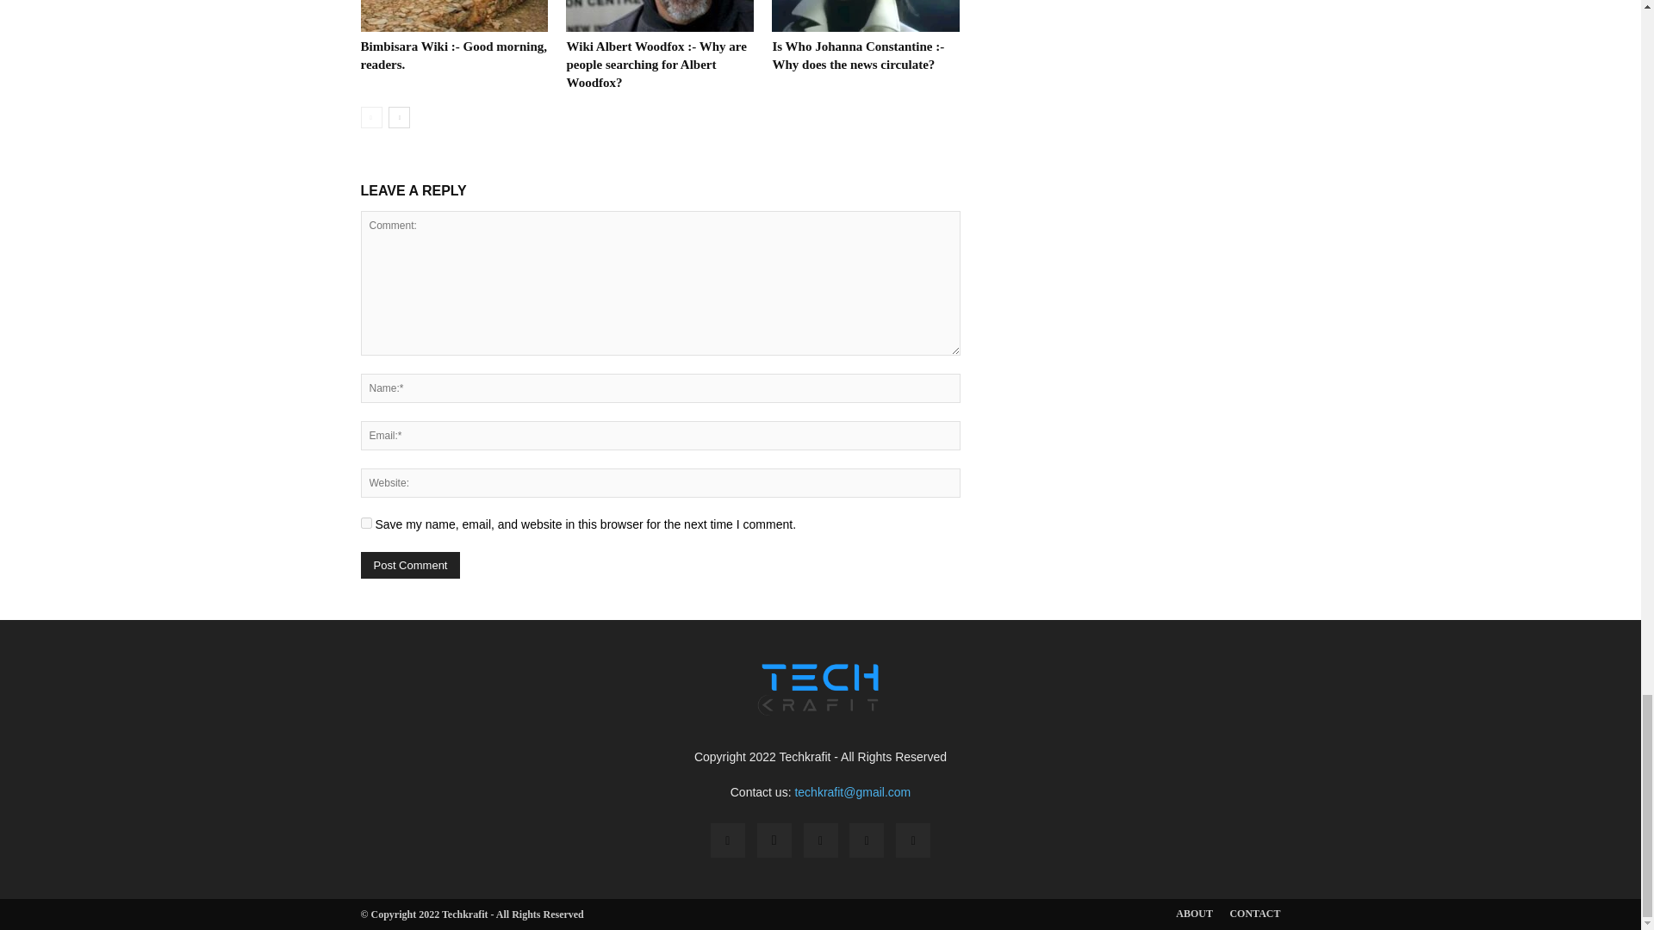  Describe the element at coordinates (453, 55) in the screenshot. I see `Bimbisara Wiki :- Good morning, readers.` at that location.